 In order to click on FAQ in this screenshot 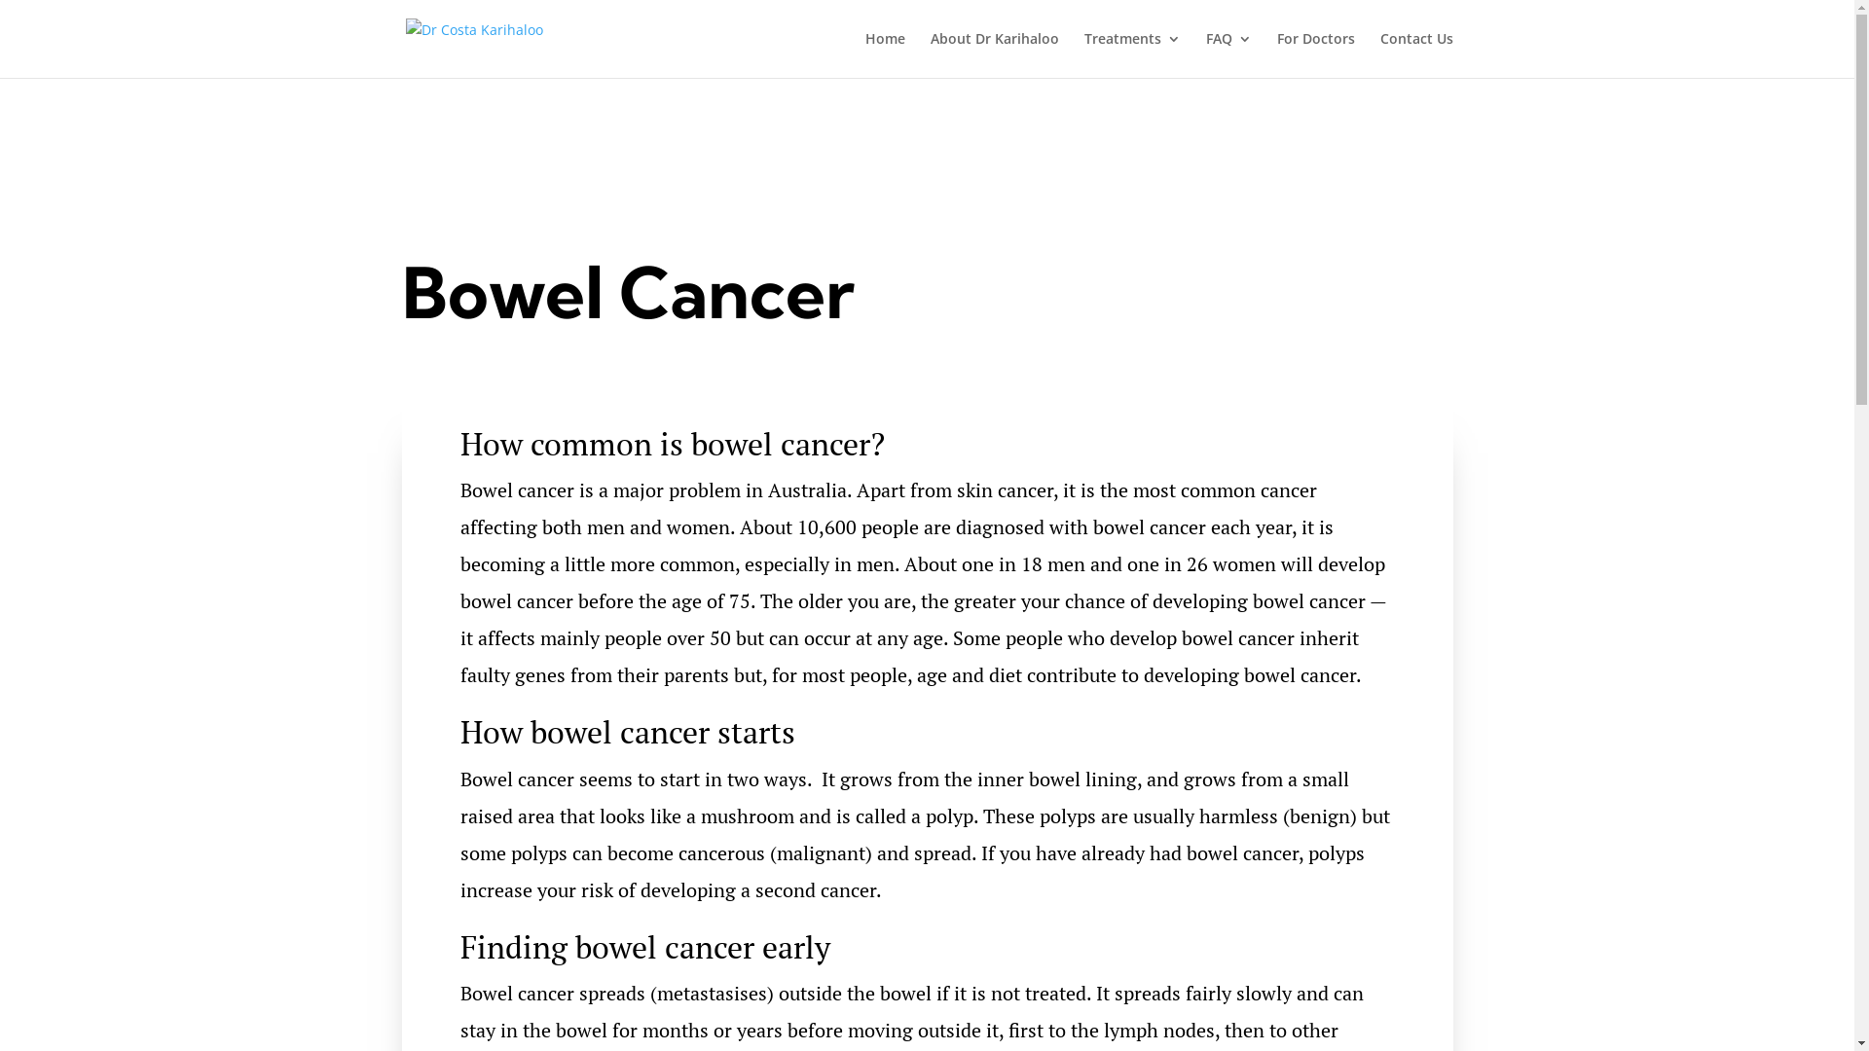, I will do `click(1228, 54)`.